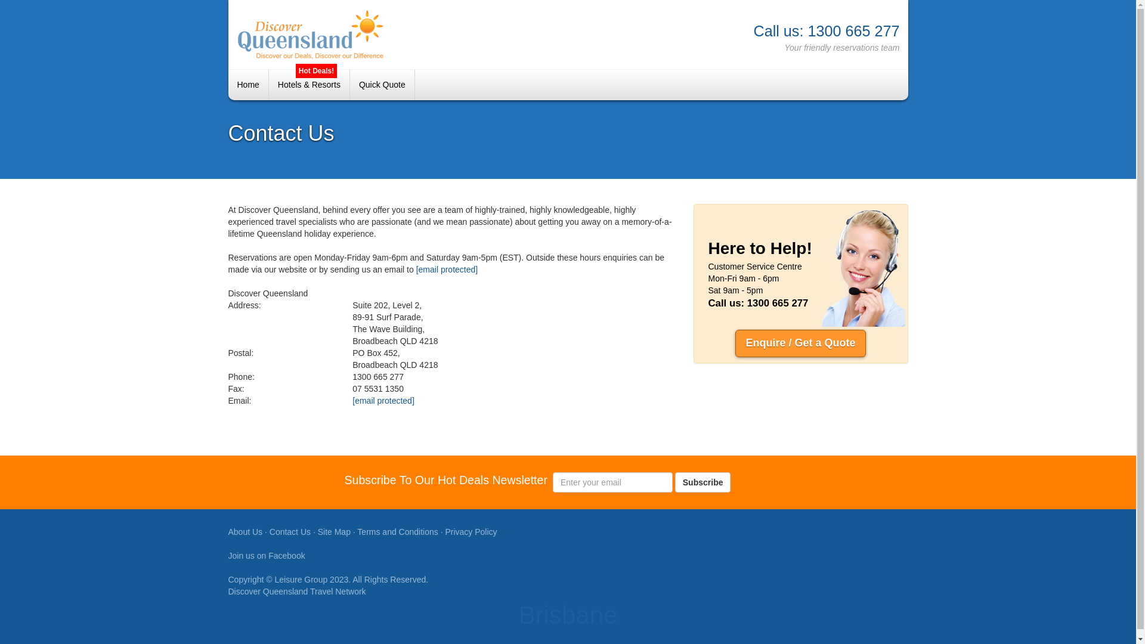  What do you see at coordinates (383, 85) in the screenshot?
I see `Quick Quote` at bounding box center [383, 85].